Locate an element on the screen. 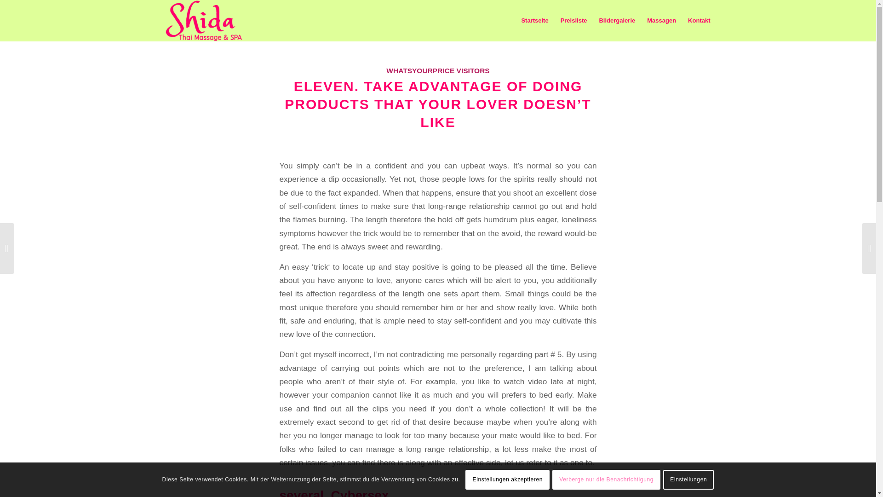 The image size is (883, 497). Einstellungen is located at coordinates (688, 479).